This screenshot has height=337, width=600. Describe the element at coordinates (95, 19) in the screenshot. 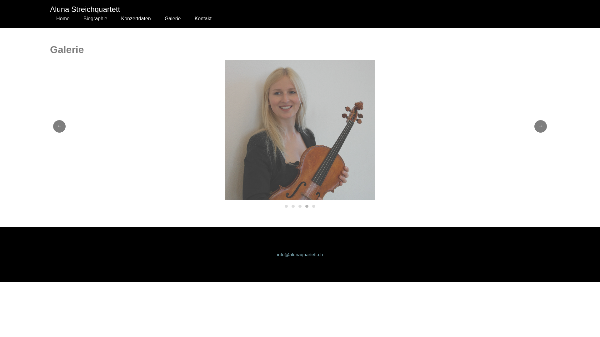

I see `Biographie` at that location.